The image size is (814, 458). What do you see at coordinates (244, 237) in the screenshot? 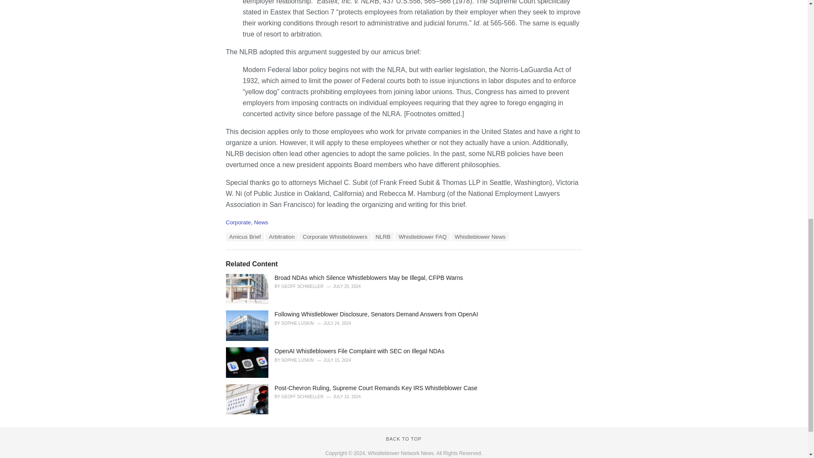
I see `Amicus Brief` at bounding box center [244, 237].